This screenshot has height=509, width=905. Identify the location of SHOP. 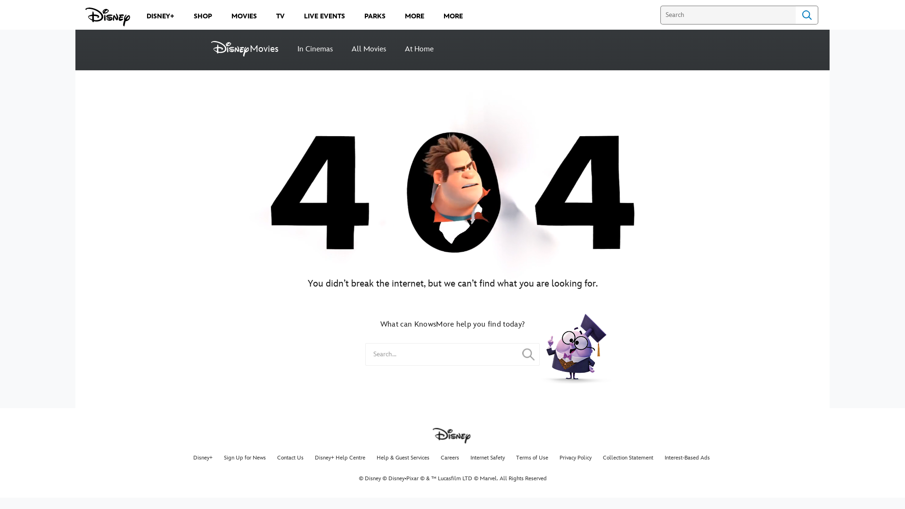
(203, 16).